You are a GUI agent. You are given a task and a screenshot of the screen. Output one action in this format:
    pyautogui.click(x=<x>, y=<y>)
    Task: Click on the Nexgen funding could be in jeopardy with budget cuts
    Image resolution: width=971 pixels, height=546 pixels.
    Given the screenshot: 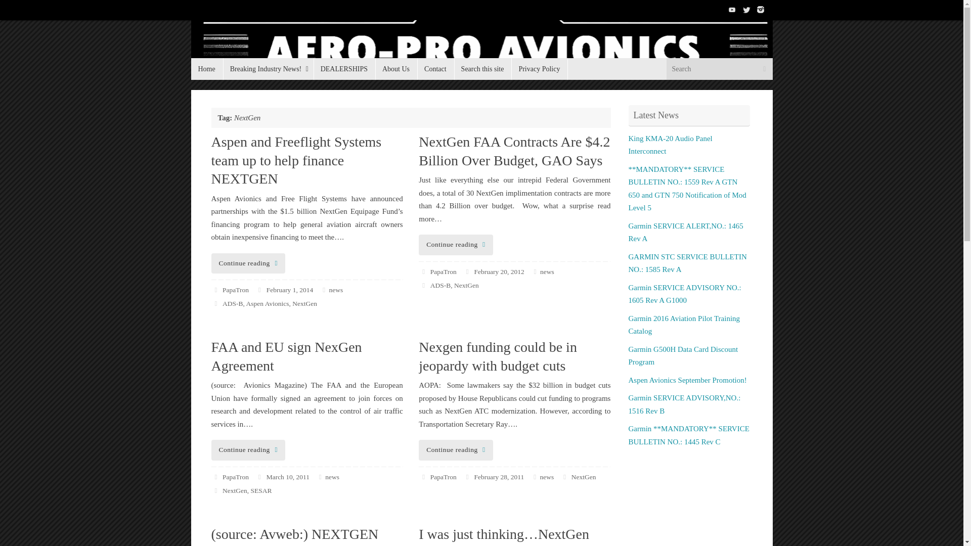 What is the action you would take?
    pyautogui.click(x=498, y=356)
    